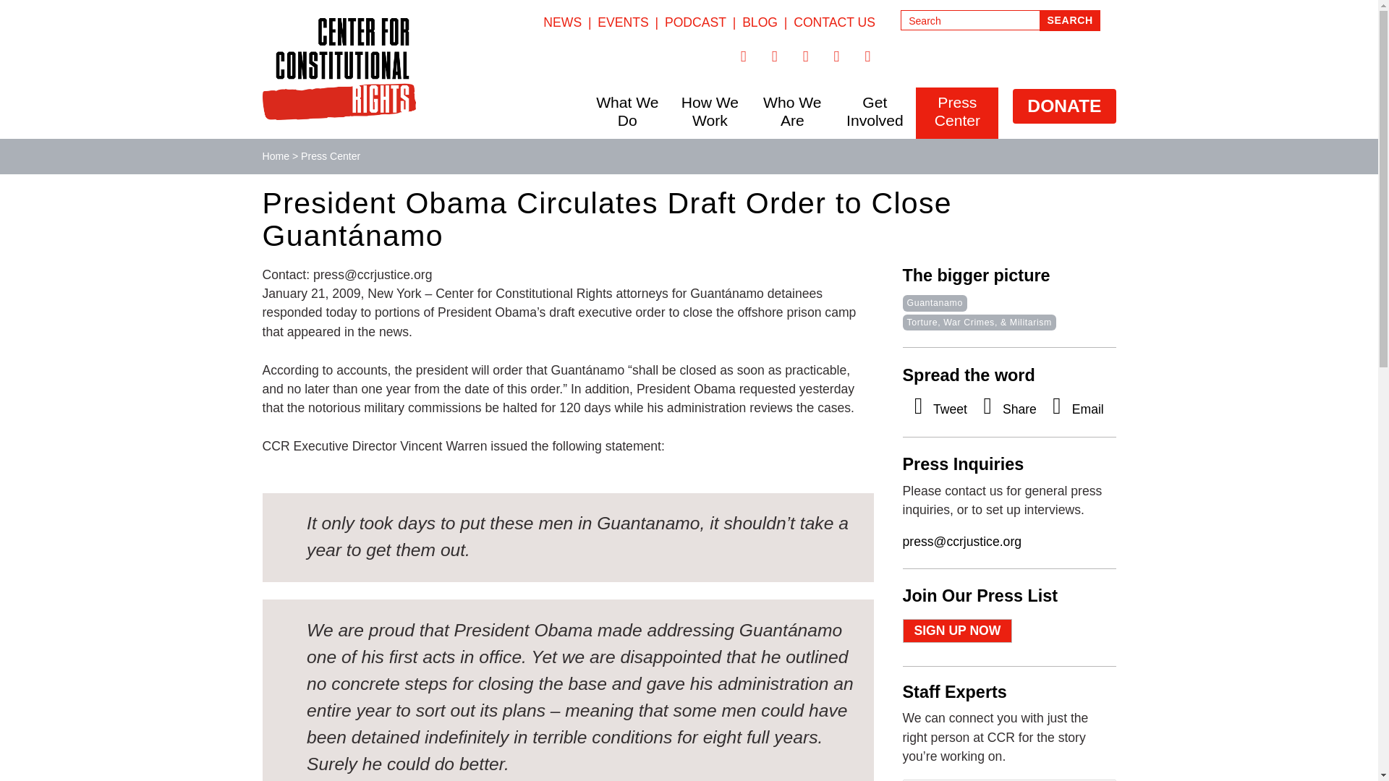 The height and width of the screenshot is (781, 1389). Describe the element at coordinates (760, 22) in the screenshot. I see `BLOG` at that location.